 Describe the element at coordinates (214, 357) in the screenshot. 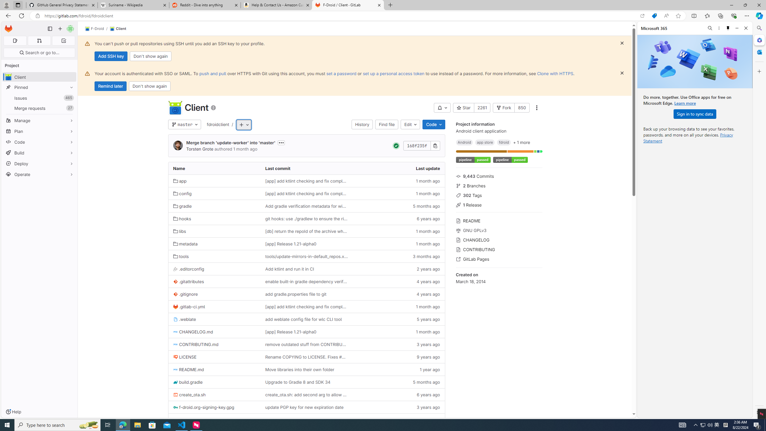

I see `LICENSE` at that location.